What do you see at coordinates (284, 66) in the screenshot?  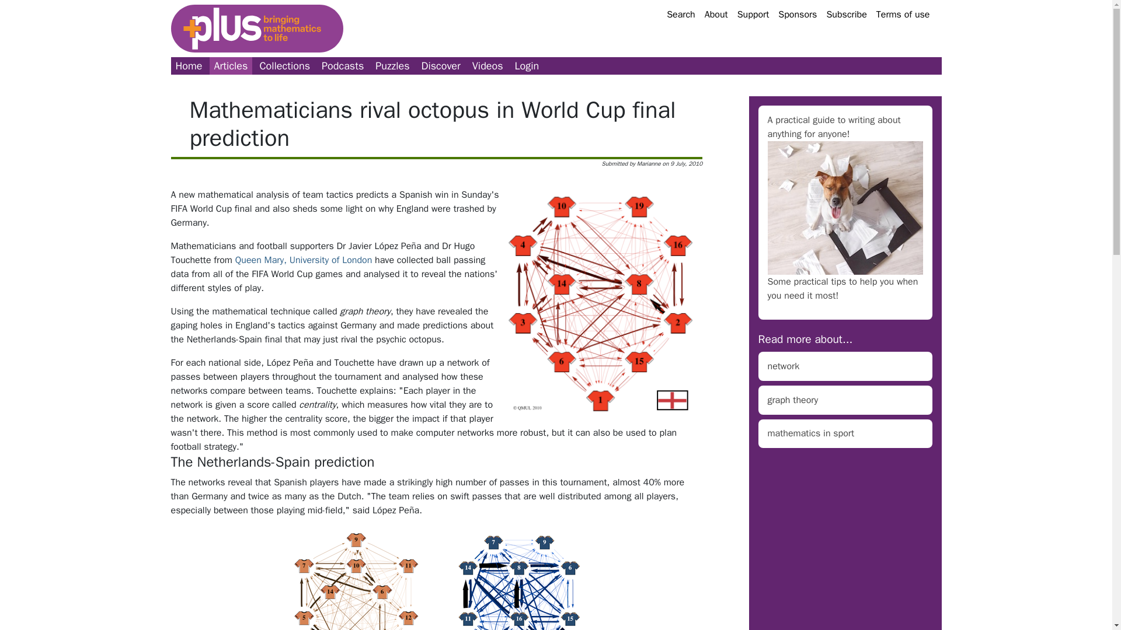 I see `Packages` at bounding box center [284, 66].